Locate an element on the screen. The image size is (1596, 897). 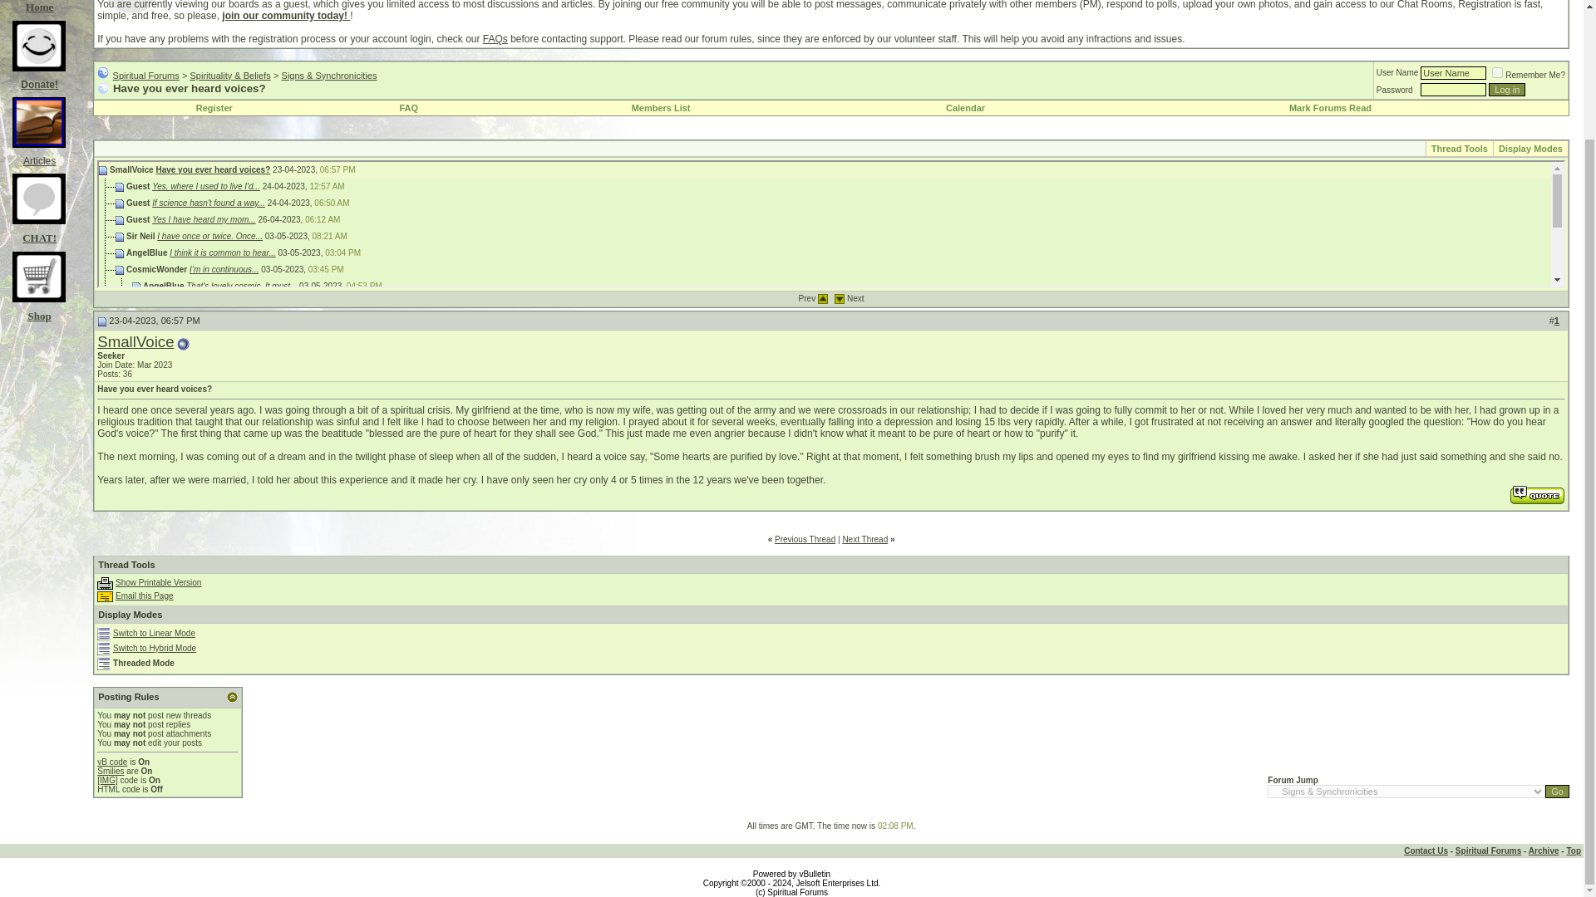
Have you ever heard voices? is located at coordinates (219, 352).